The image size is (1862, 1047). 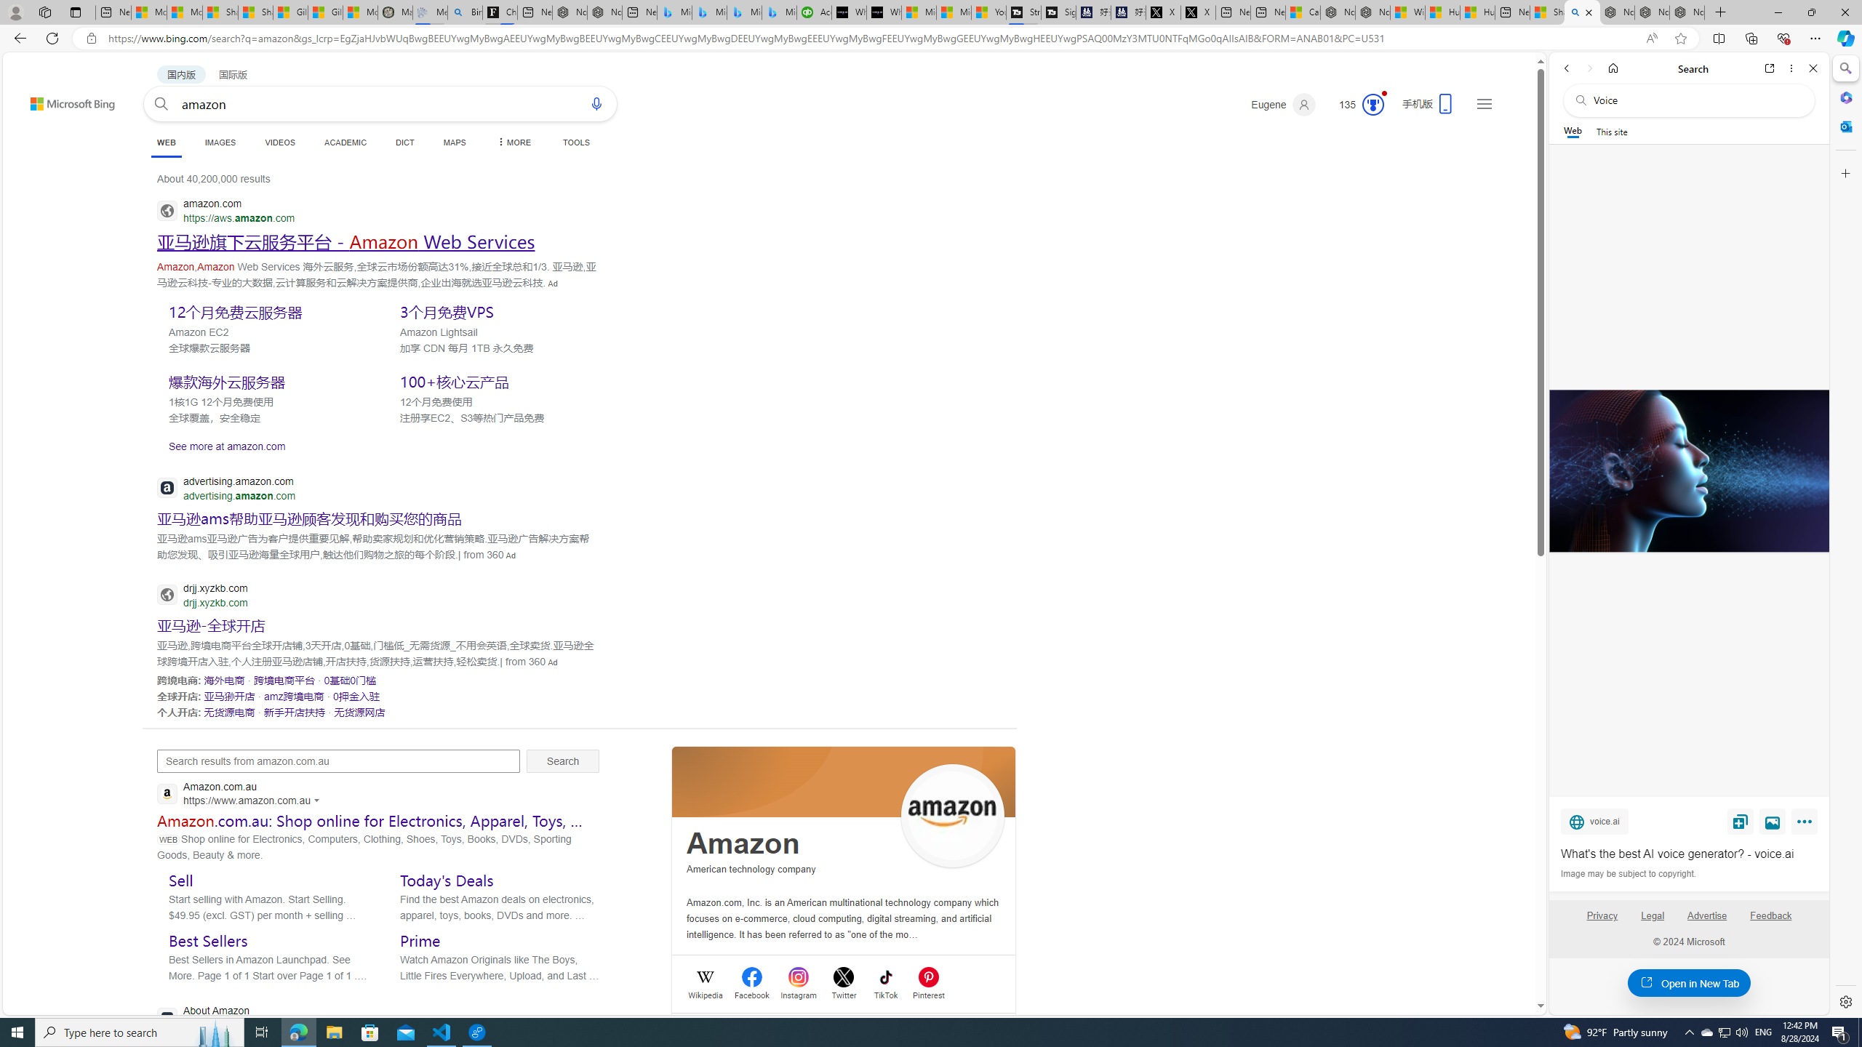 I want to click on Side bar, so click(x=1846, y=535).